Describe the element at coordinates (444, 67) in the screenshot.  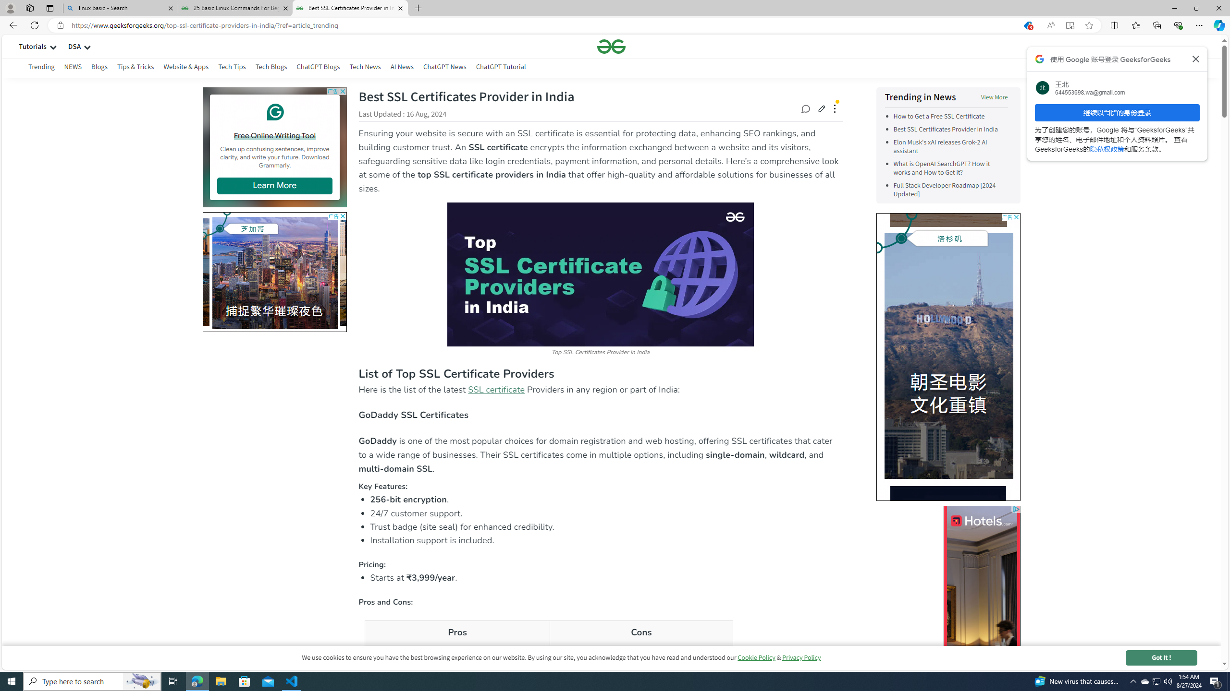
I see `ChatGPT News` at that location.